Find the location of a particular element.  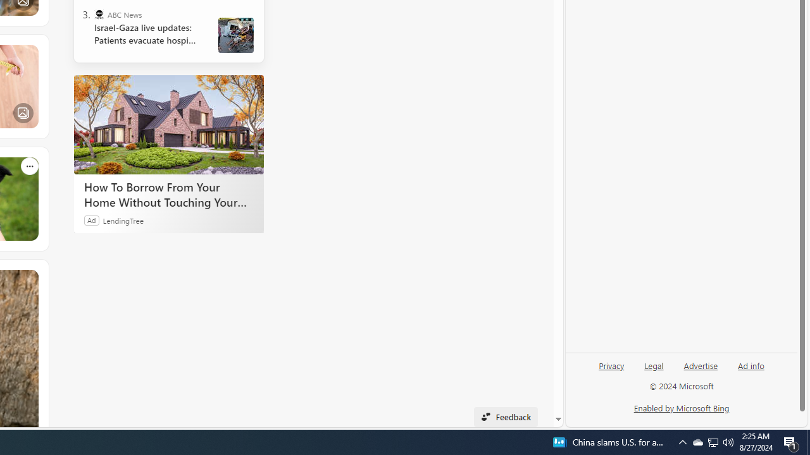

Ad info is located at coordinates (751, 370).